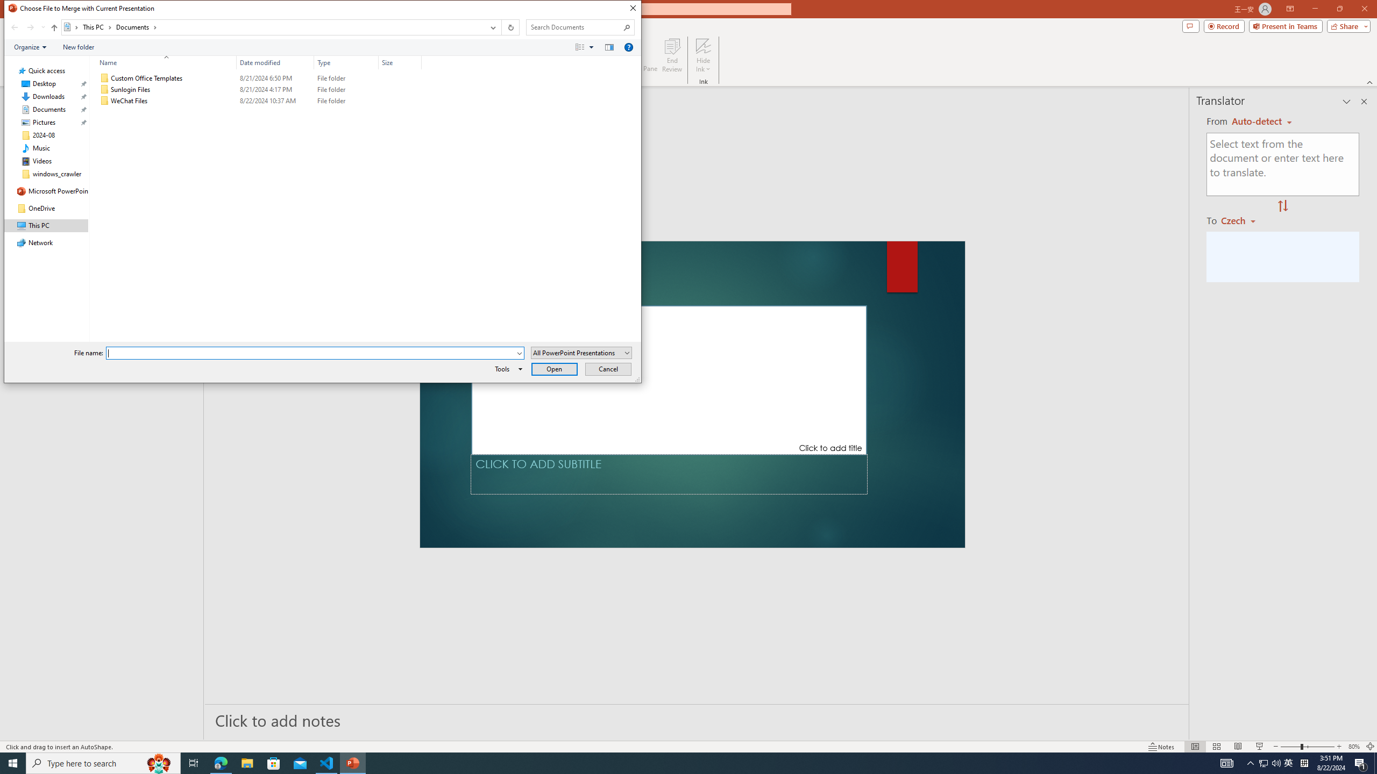  What do you see at coordinates (311, 353) in the screenshot?
I see `File name:` at bounding box center [311, 353].